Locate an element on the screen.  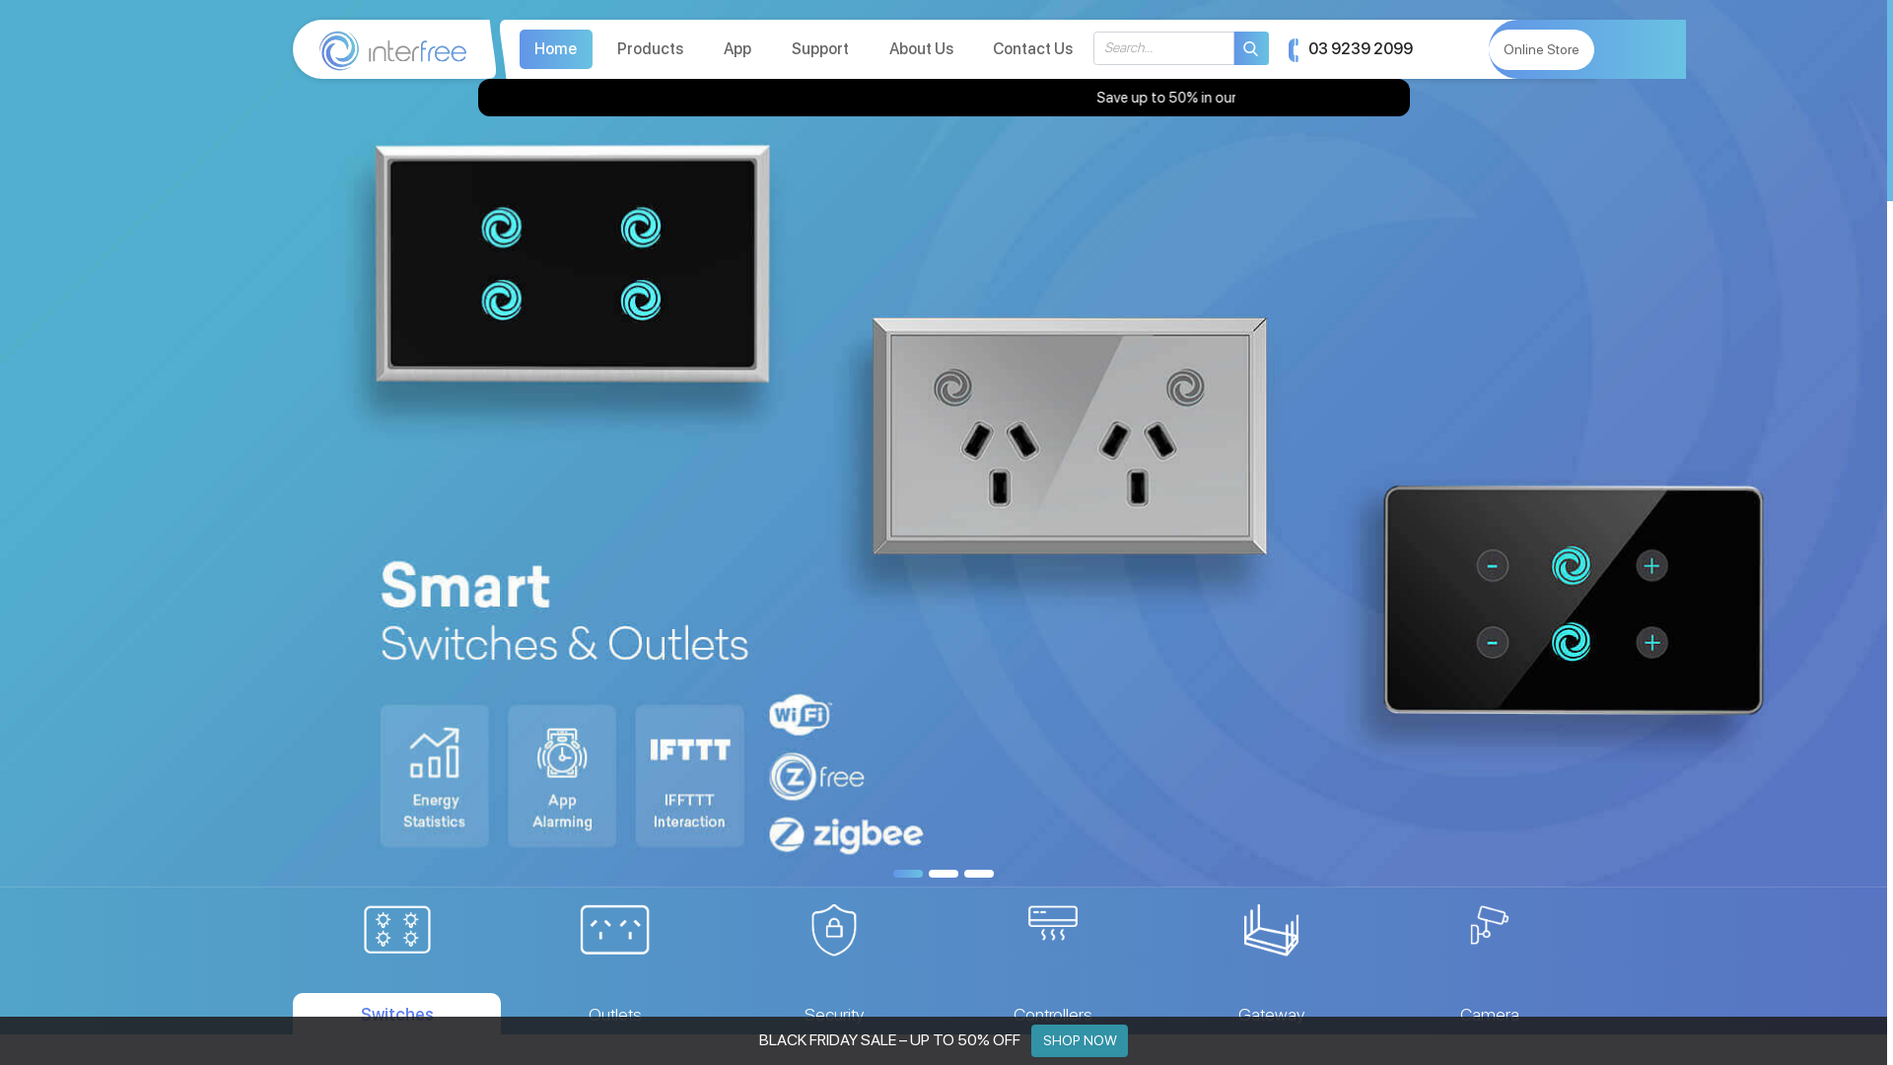
Online Store is located at coordinates (1542, 49).